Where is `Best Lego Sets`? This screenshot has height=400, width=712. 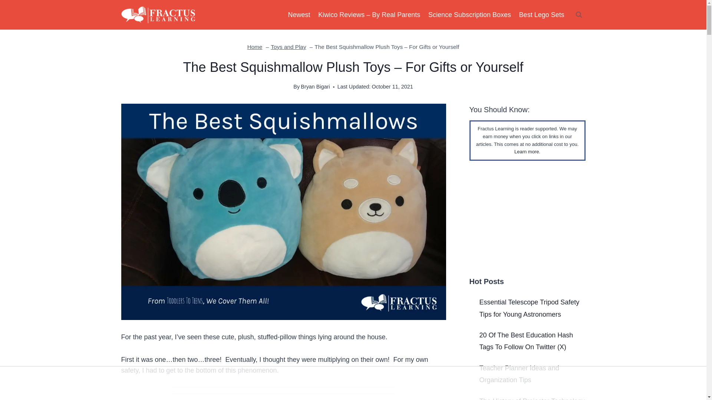
Best Lego Sets is located at coordinates (541, 15).